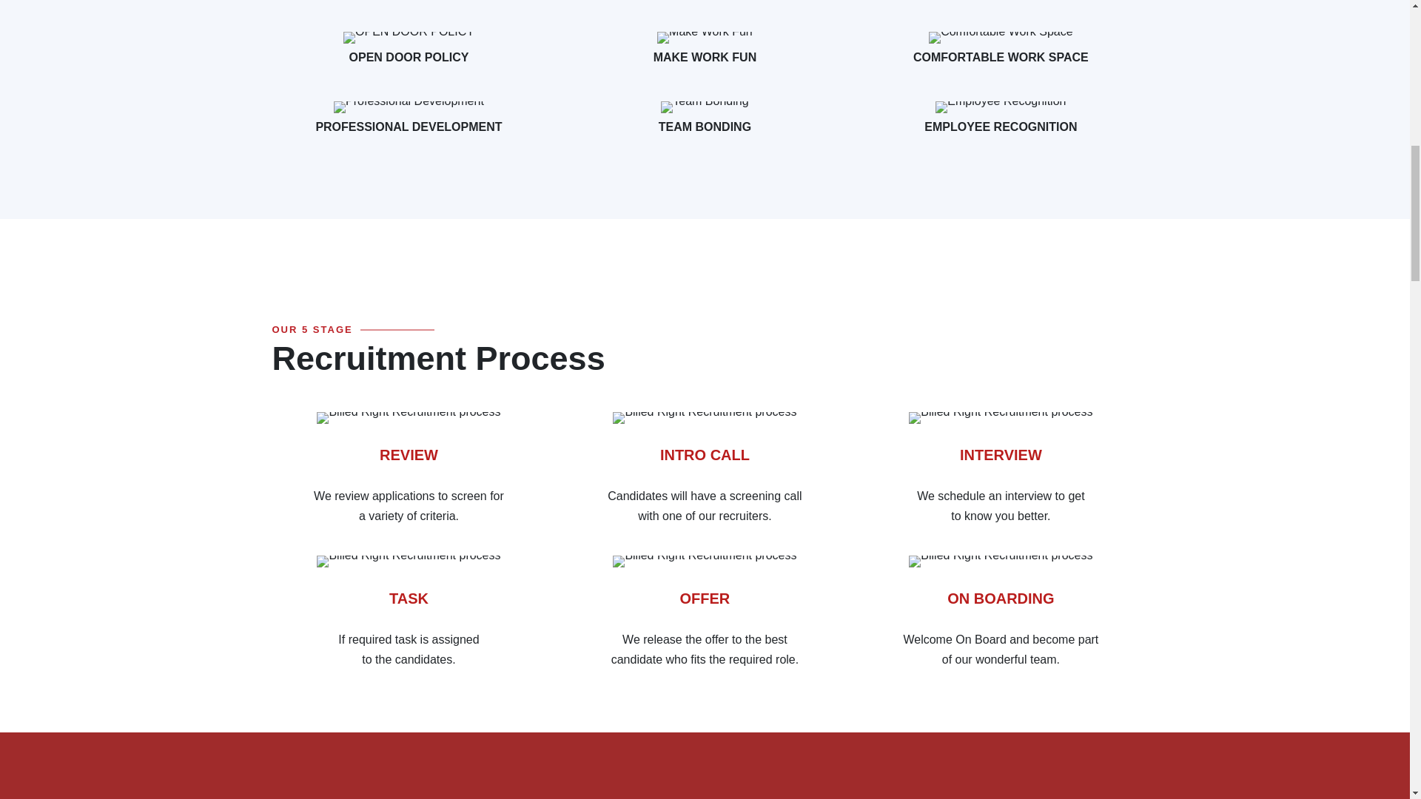 The height and width of the screenshot is (799, 1421). I want to click on Team-Bonding, so click(705, 107).